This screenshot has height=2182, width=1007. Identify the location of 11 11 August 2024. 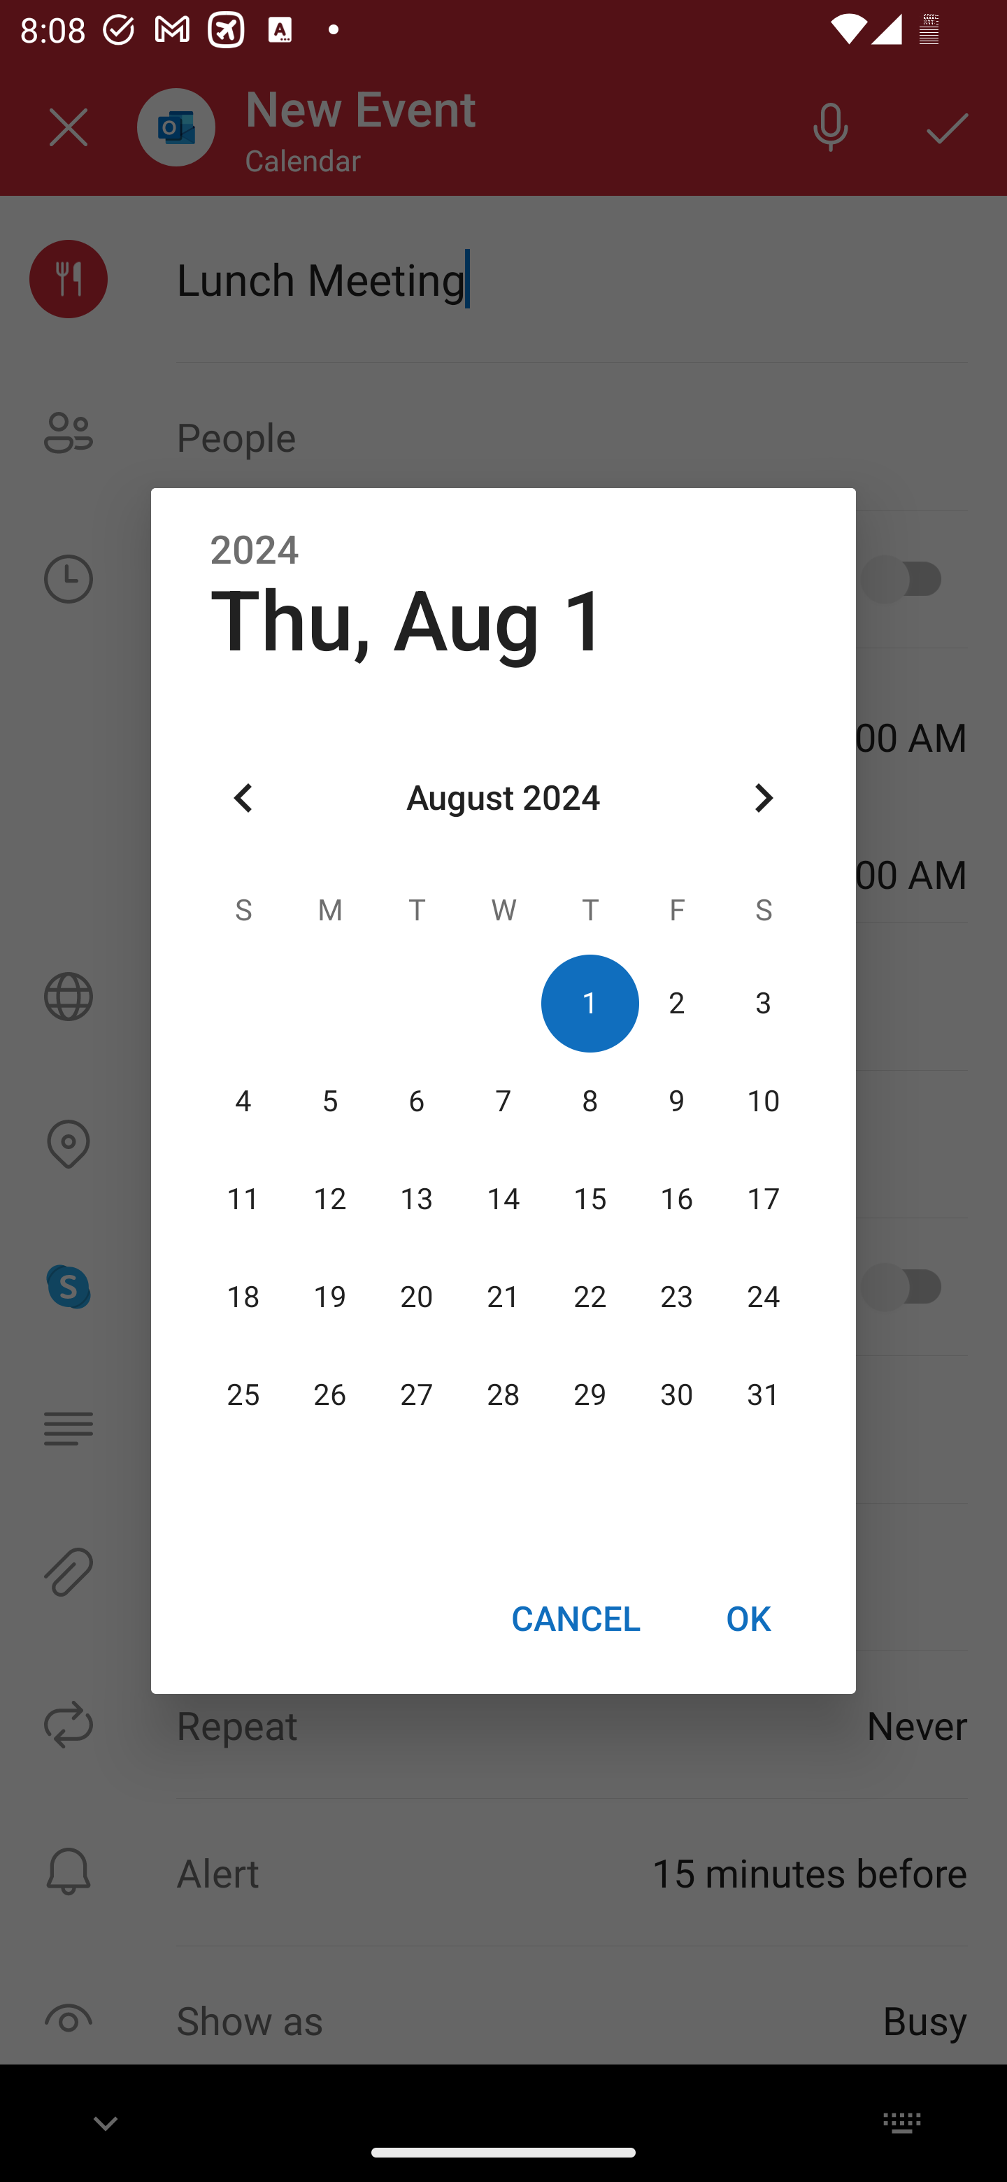
(243, 1199).